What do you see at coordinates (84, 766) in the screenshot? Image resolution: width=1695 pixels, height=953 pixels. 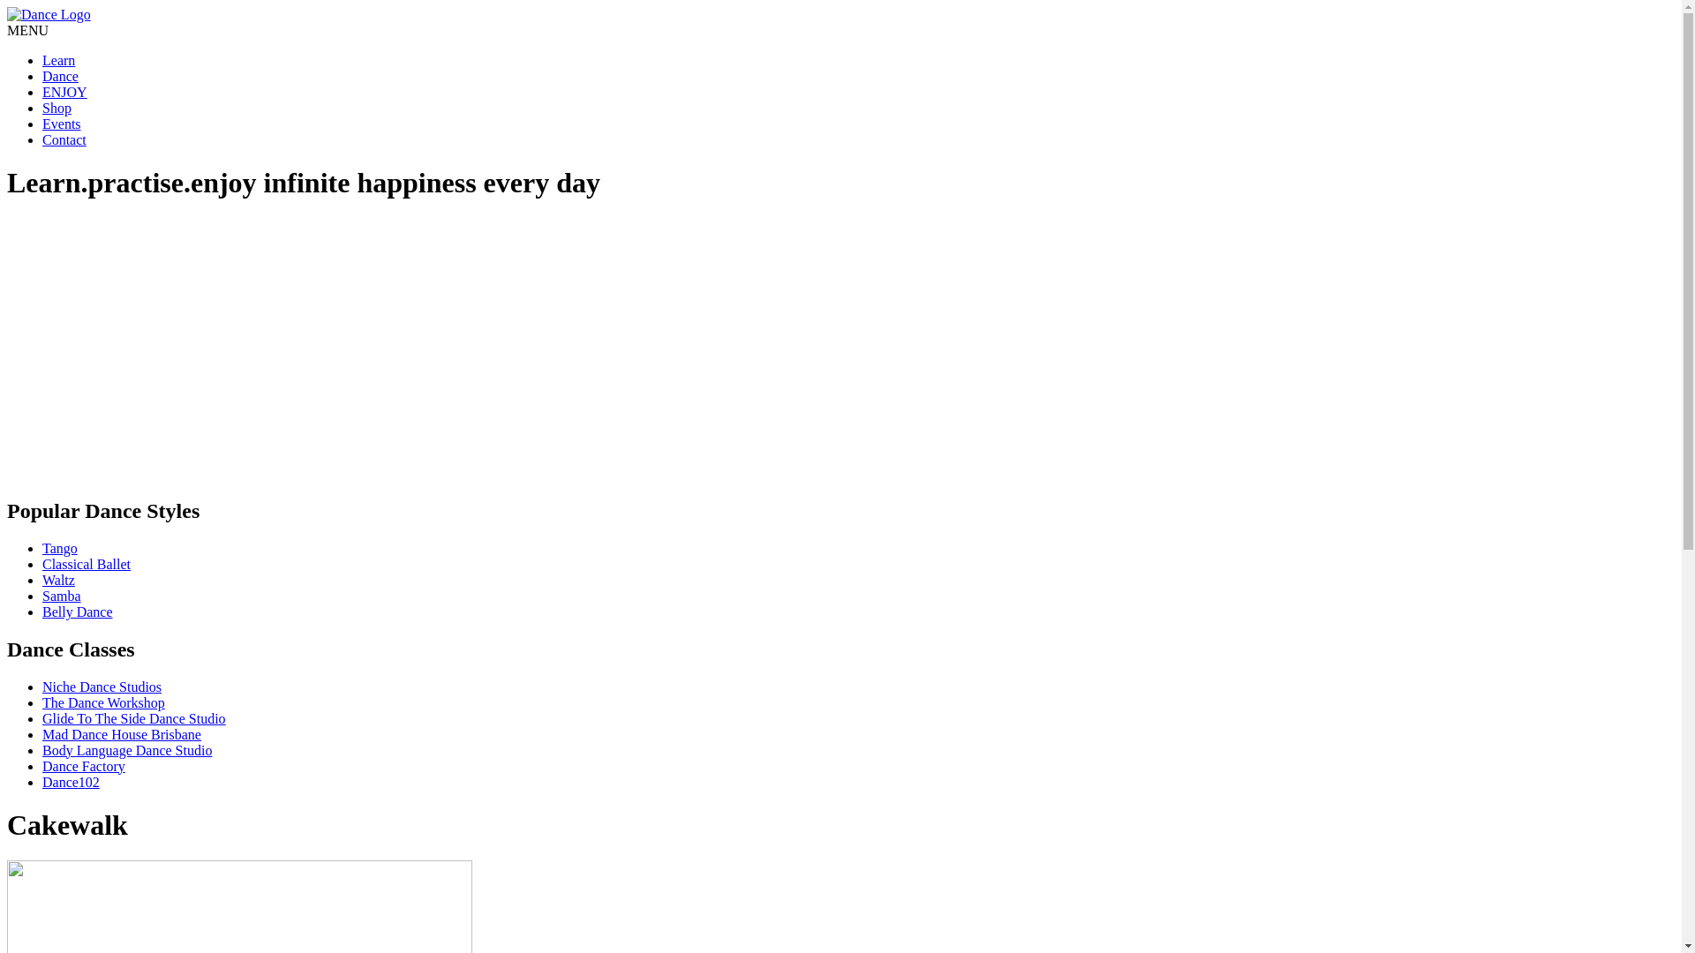 I see `Dance Factory` at bounding box center [84, 766].